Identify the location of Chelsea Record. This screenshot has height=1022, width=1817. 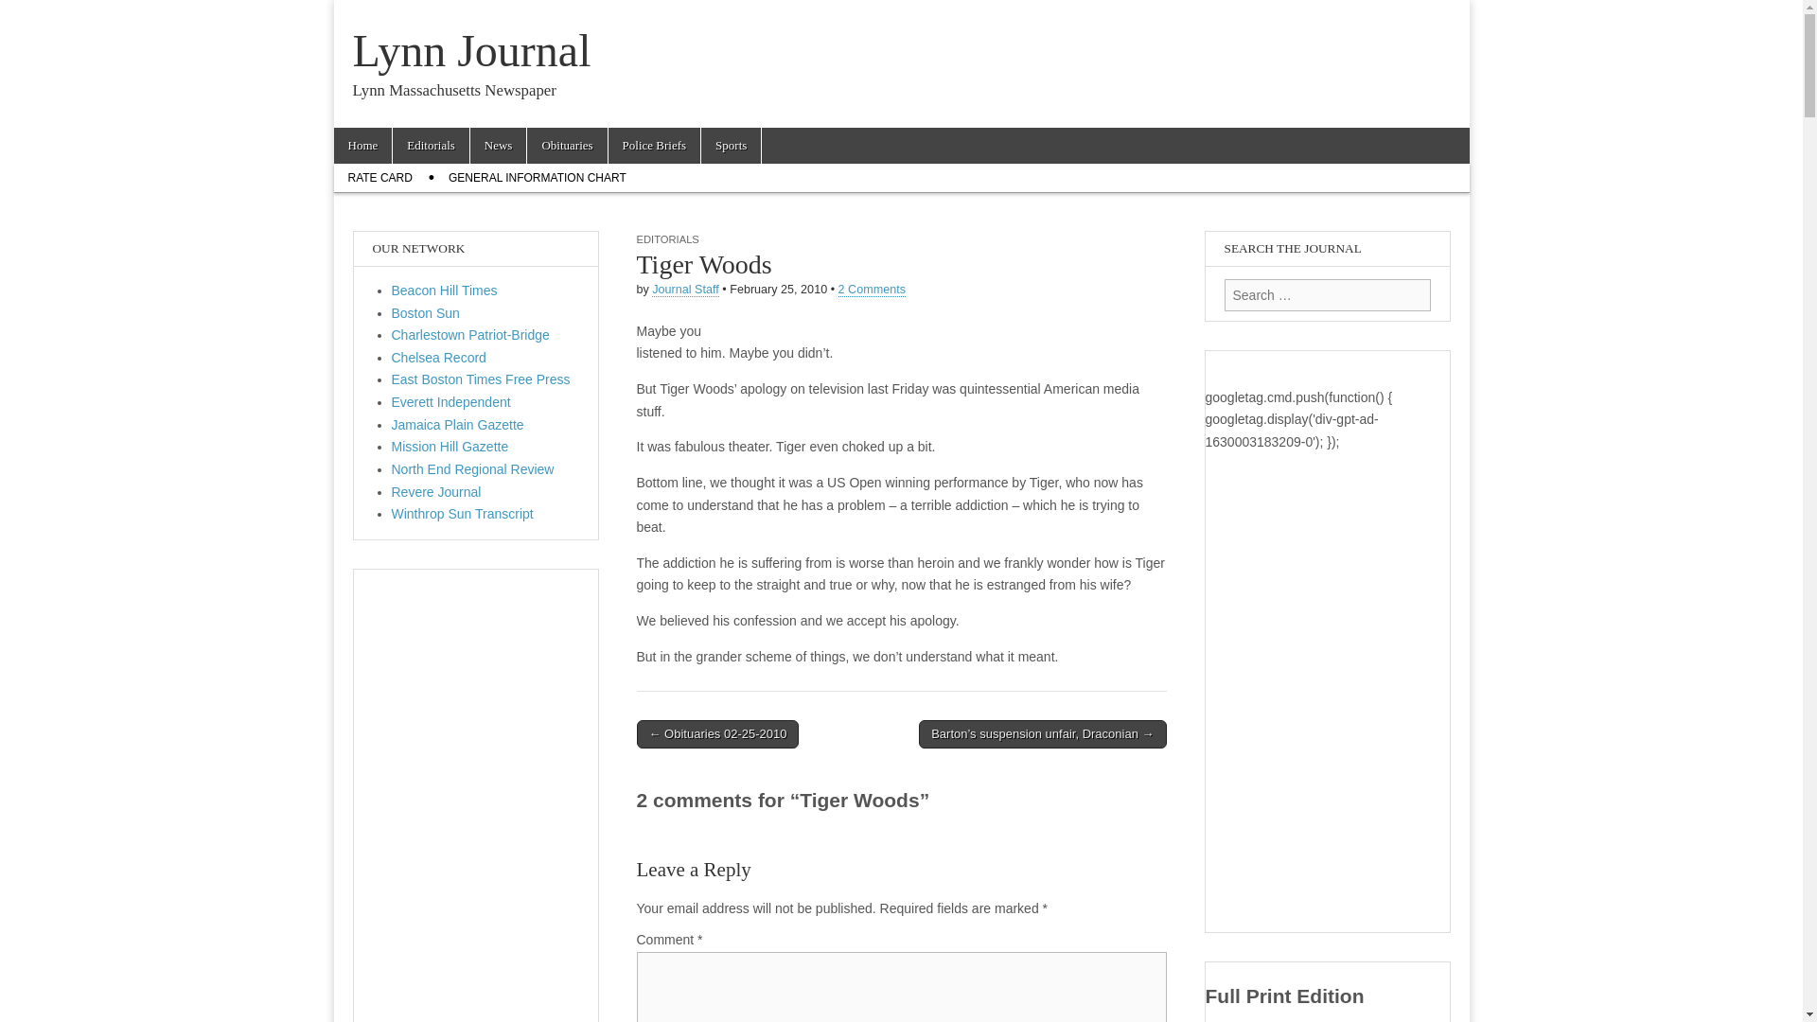
(439, 358).